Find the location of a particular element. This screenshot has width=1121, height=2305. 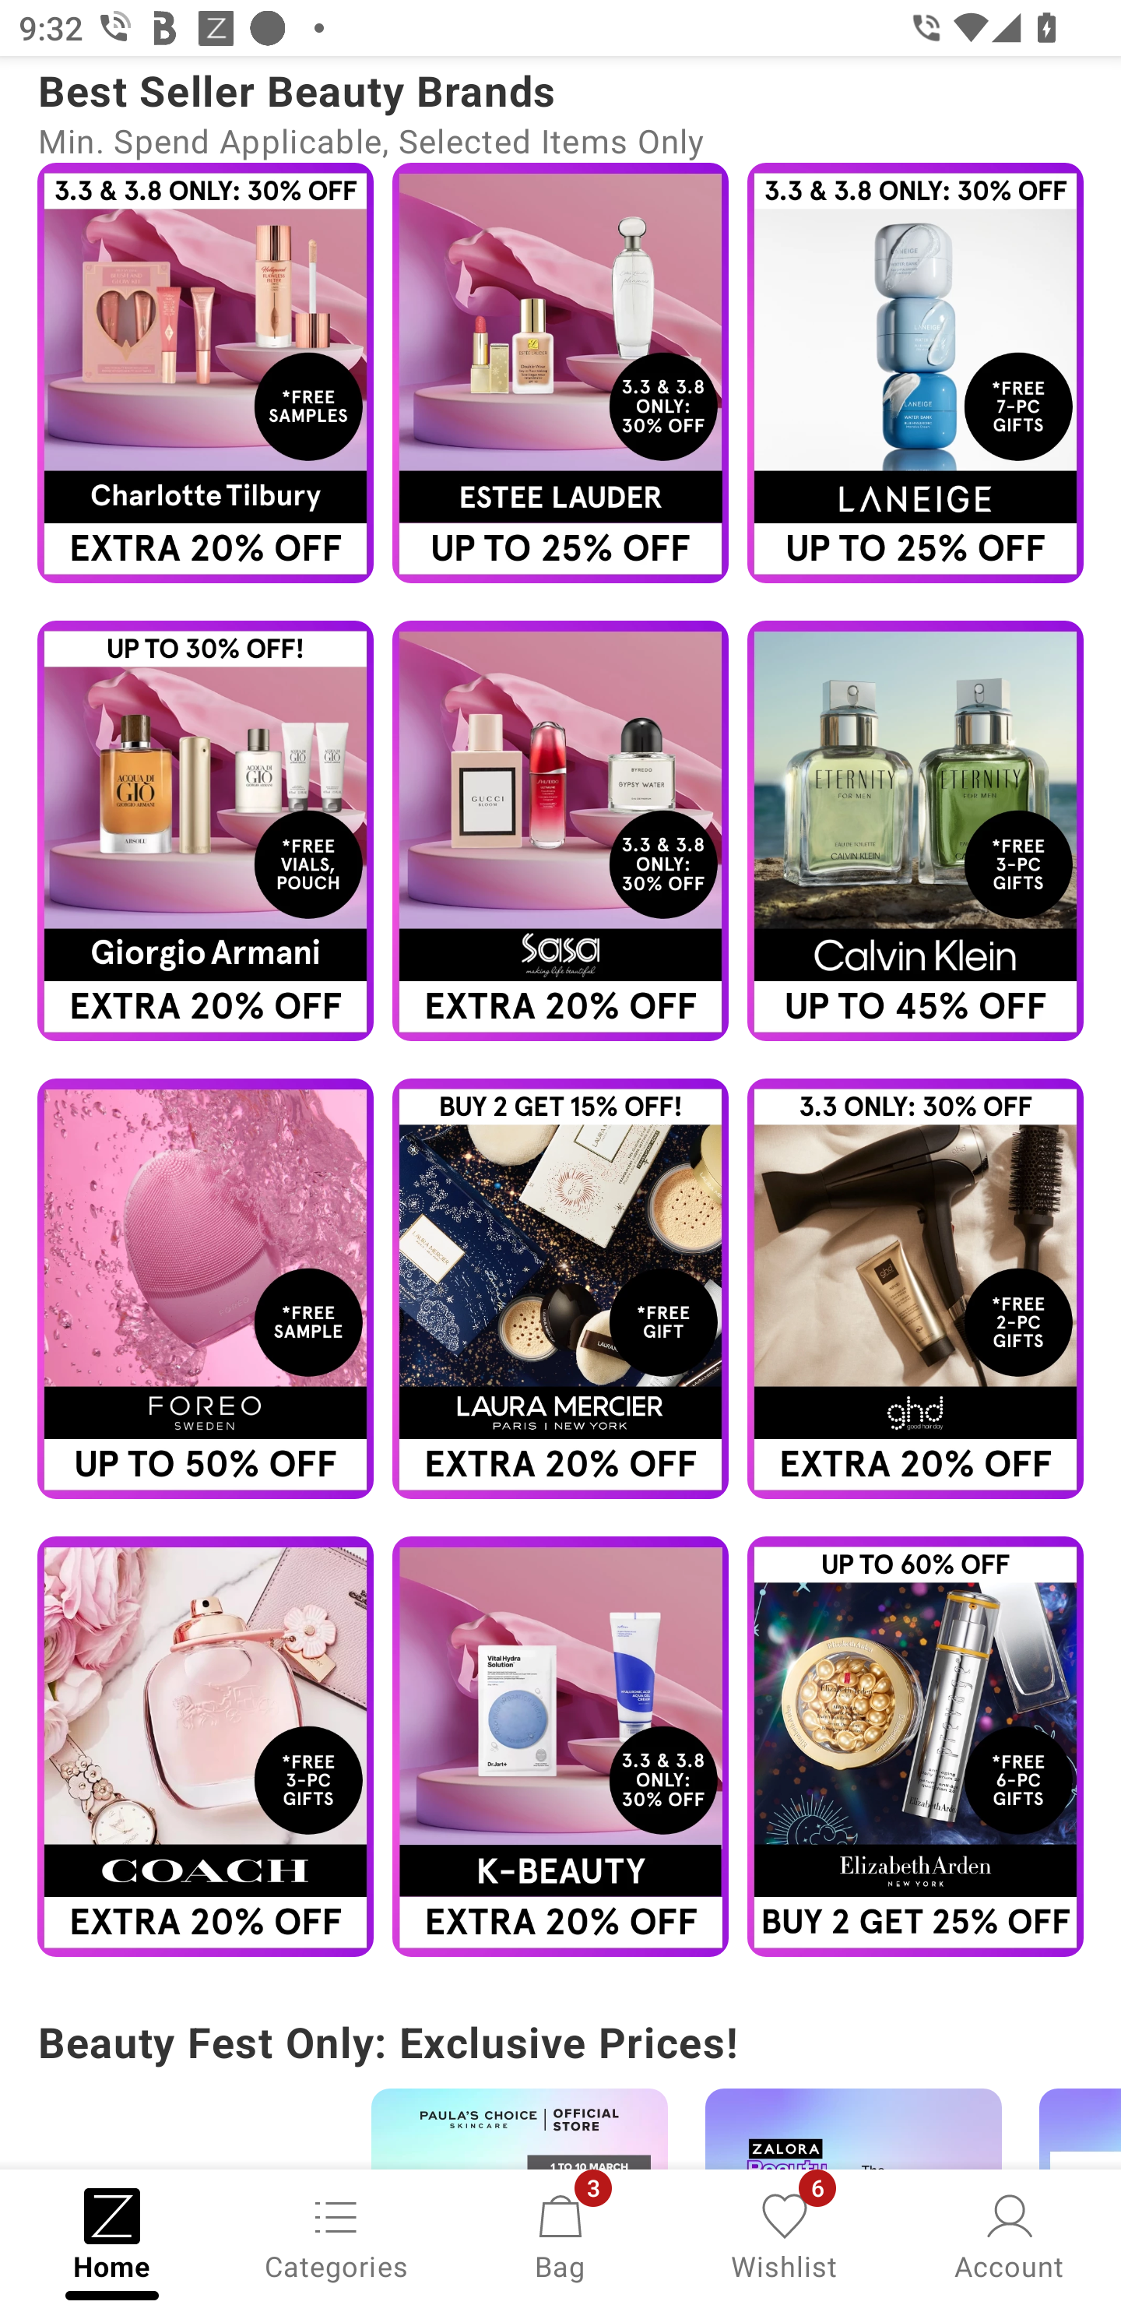

Bag, 3 new notifications Bag is located at coordinates (560, 2235).